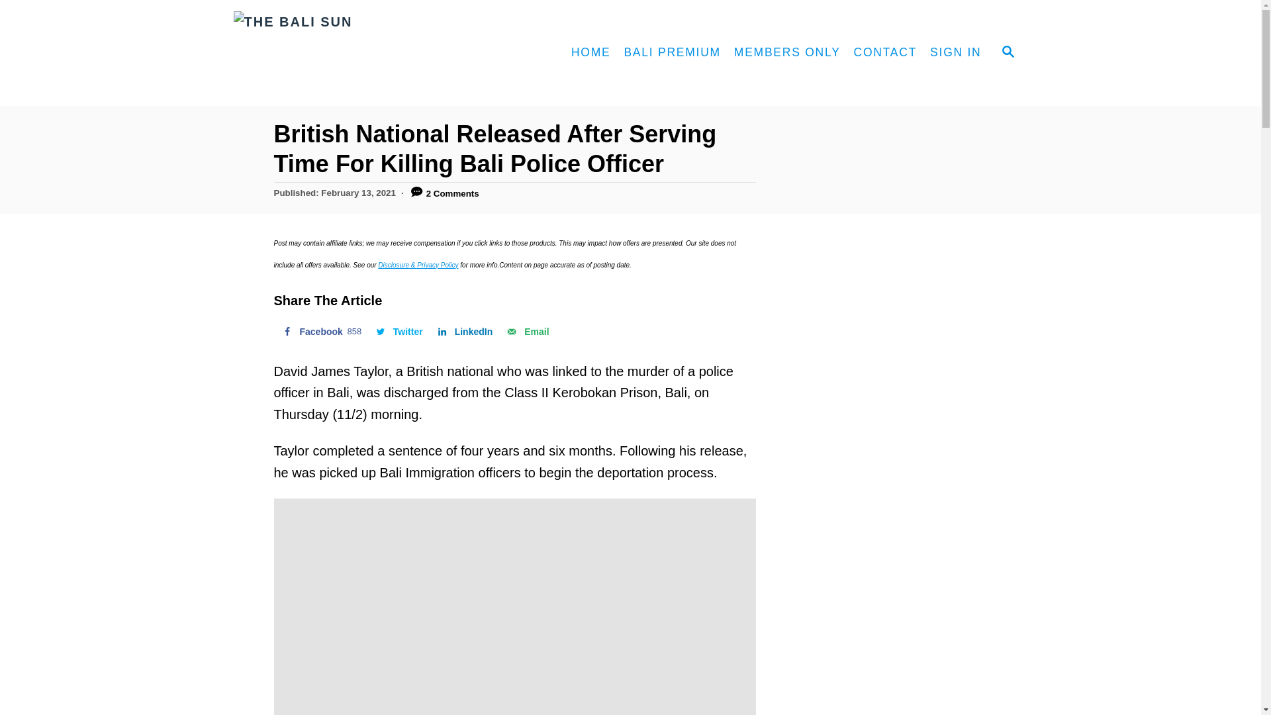 The width and height of the screenshot is (1271, 715). I want to click on Send over email, so click(320, 331).